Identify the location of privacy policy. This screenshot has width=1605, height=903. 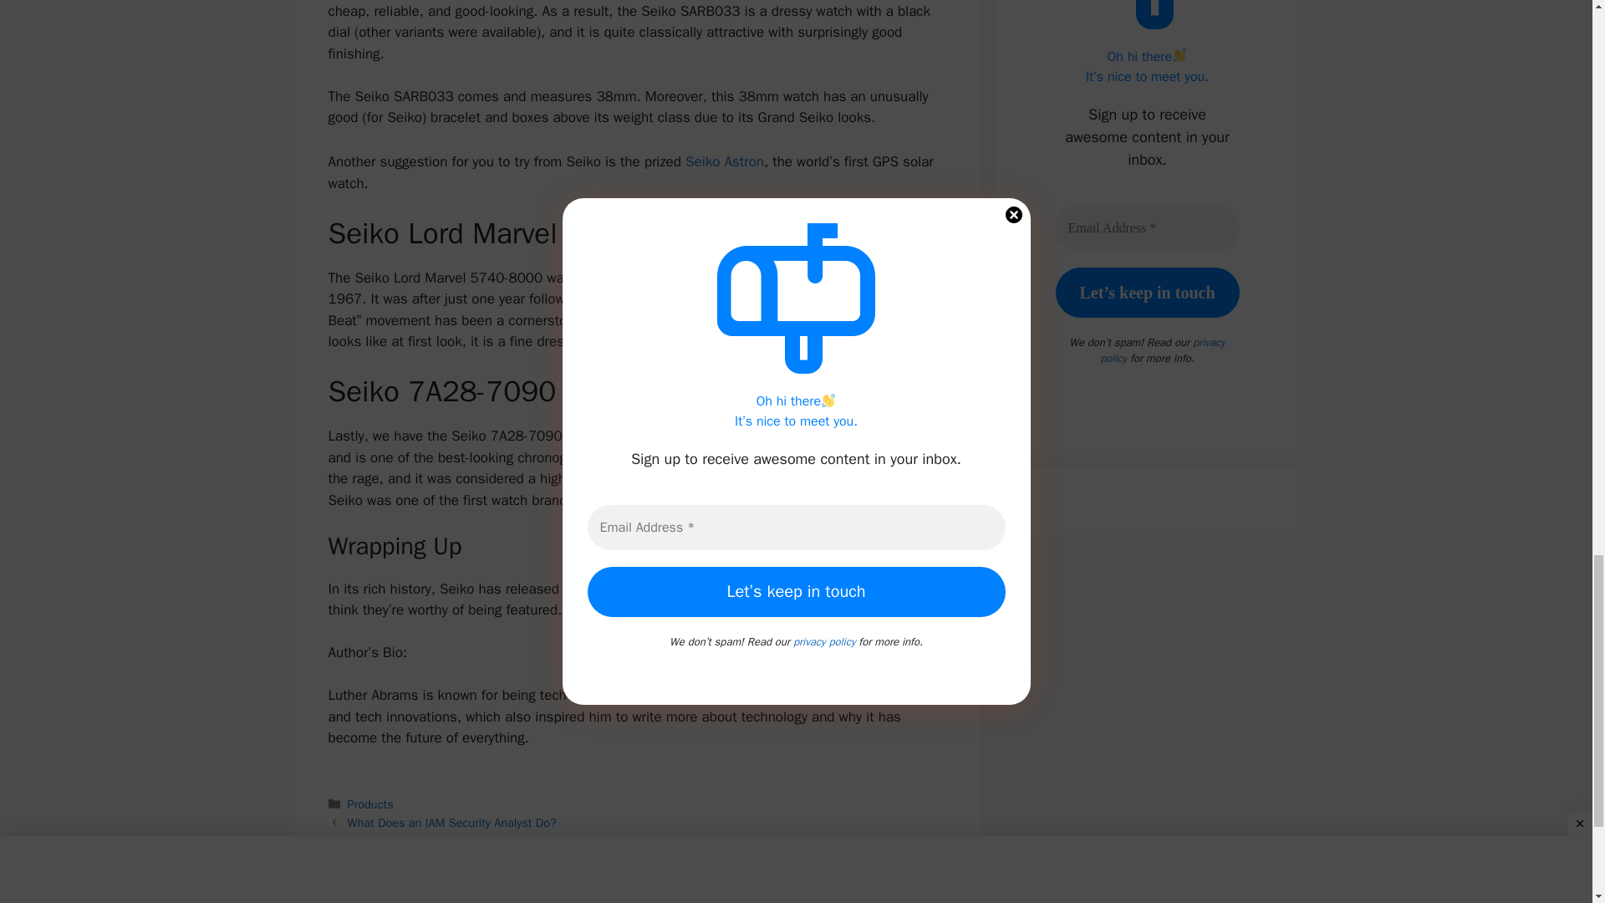
(1162, 349).